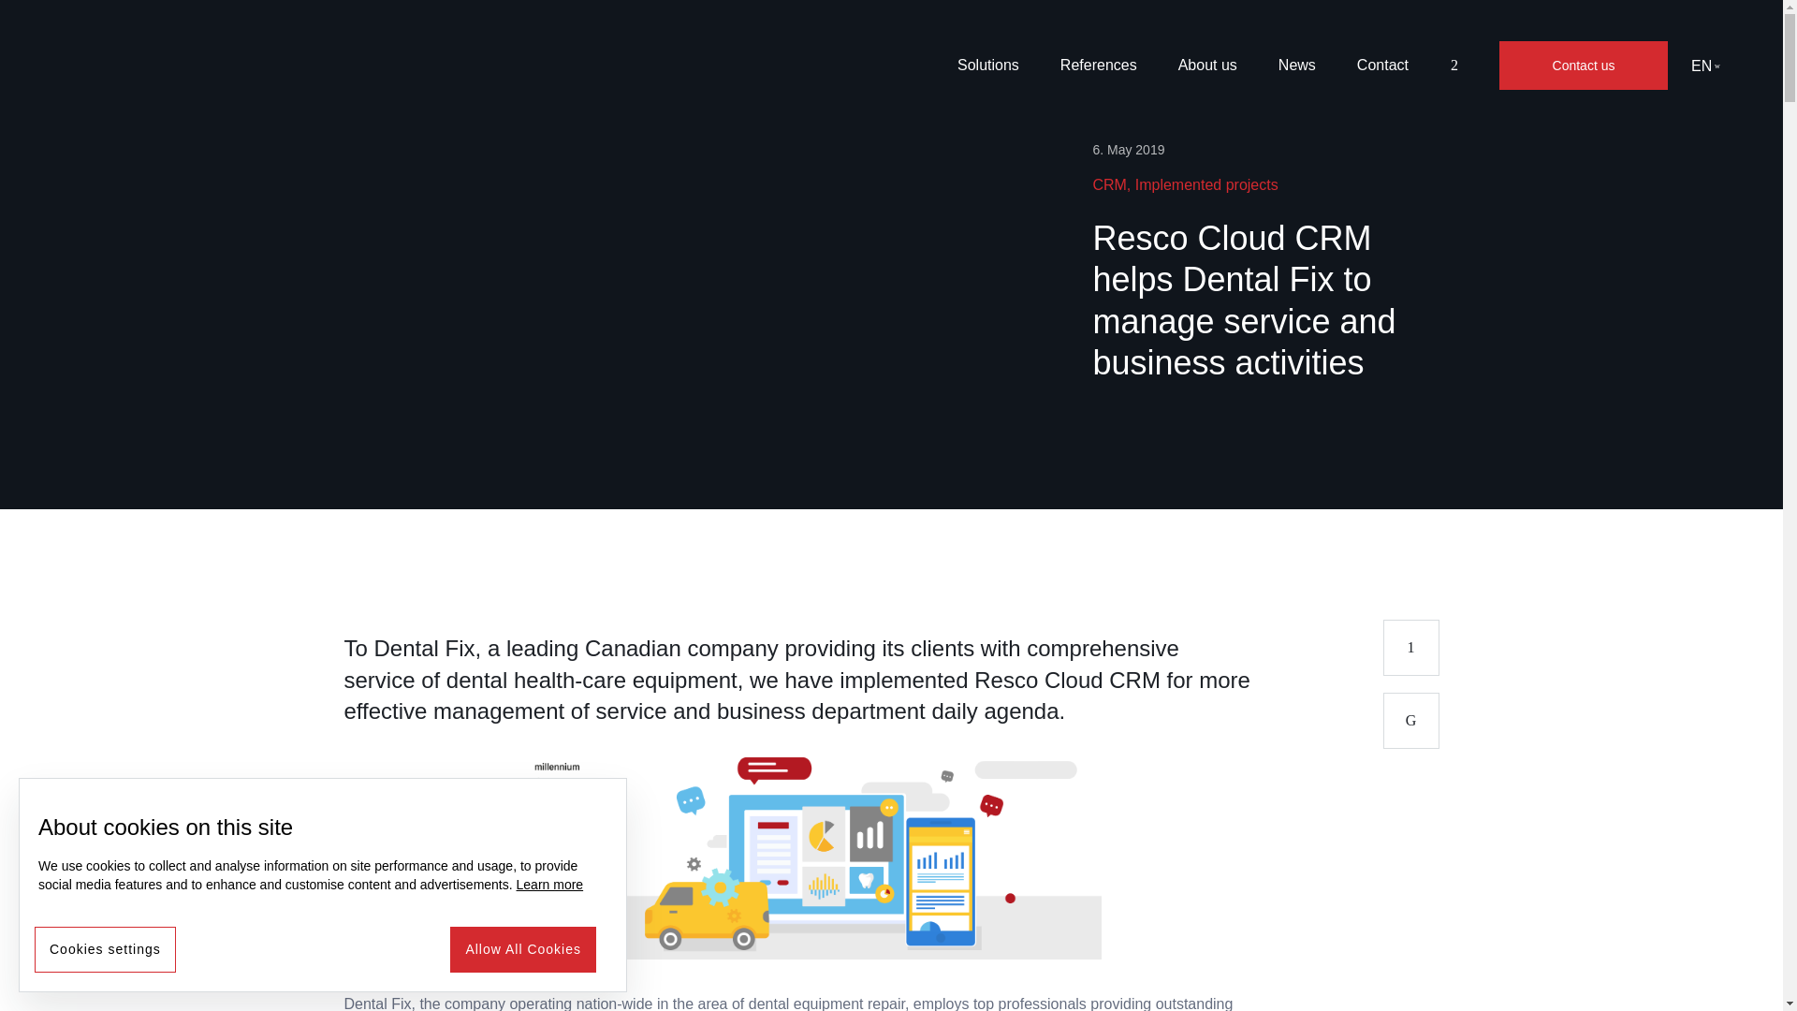  I want to click on Solutions, so click(988, 65).